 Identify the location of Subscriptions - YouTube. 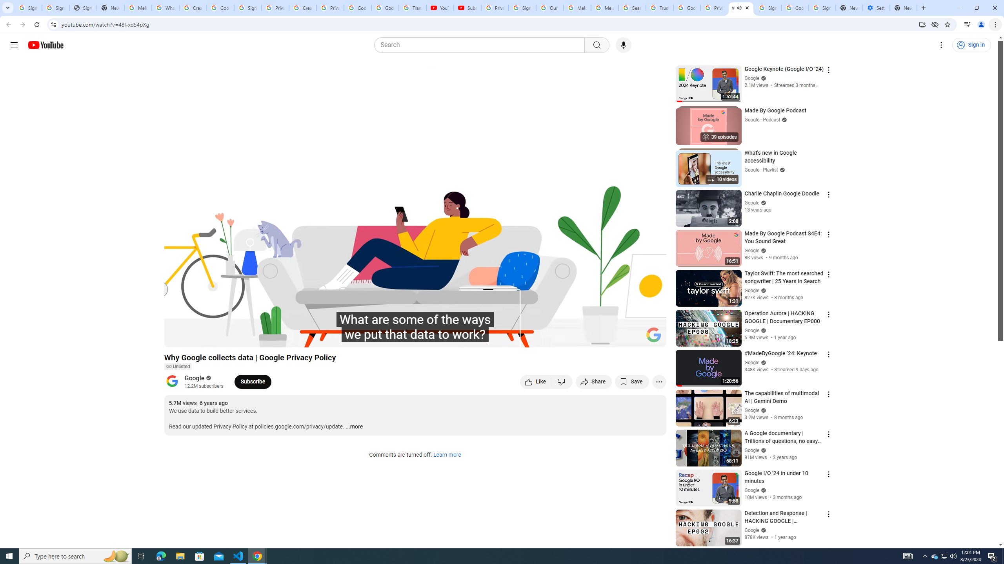
(467, 8).